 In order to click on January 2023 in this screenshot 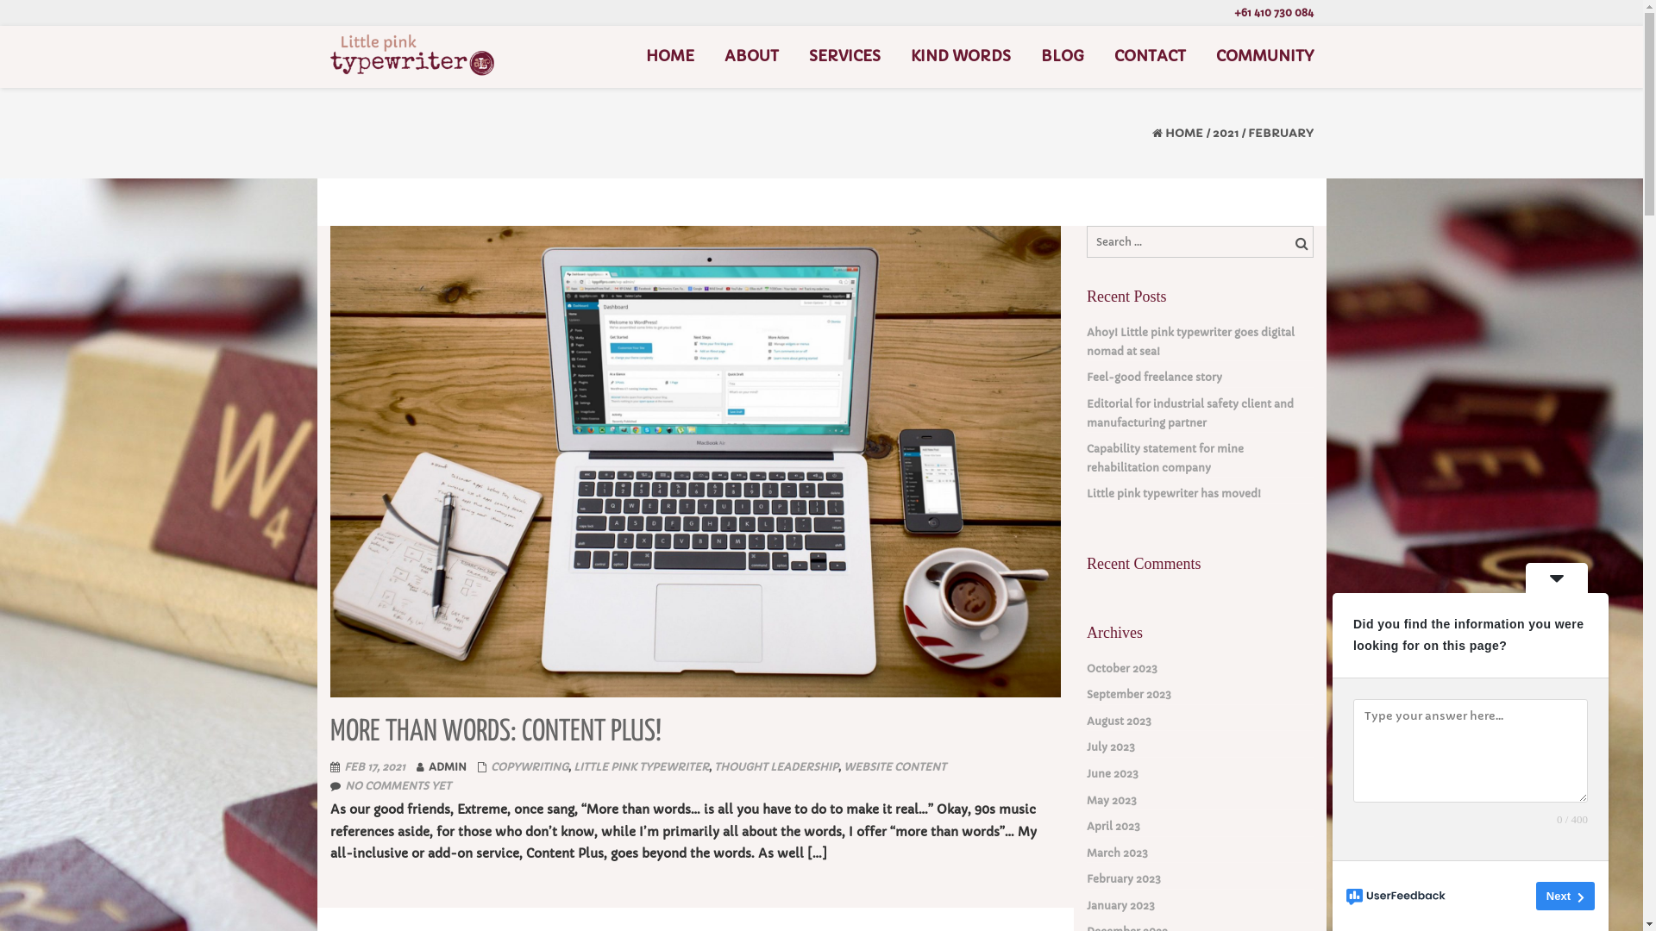, I will do `click(1121, 906)`.